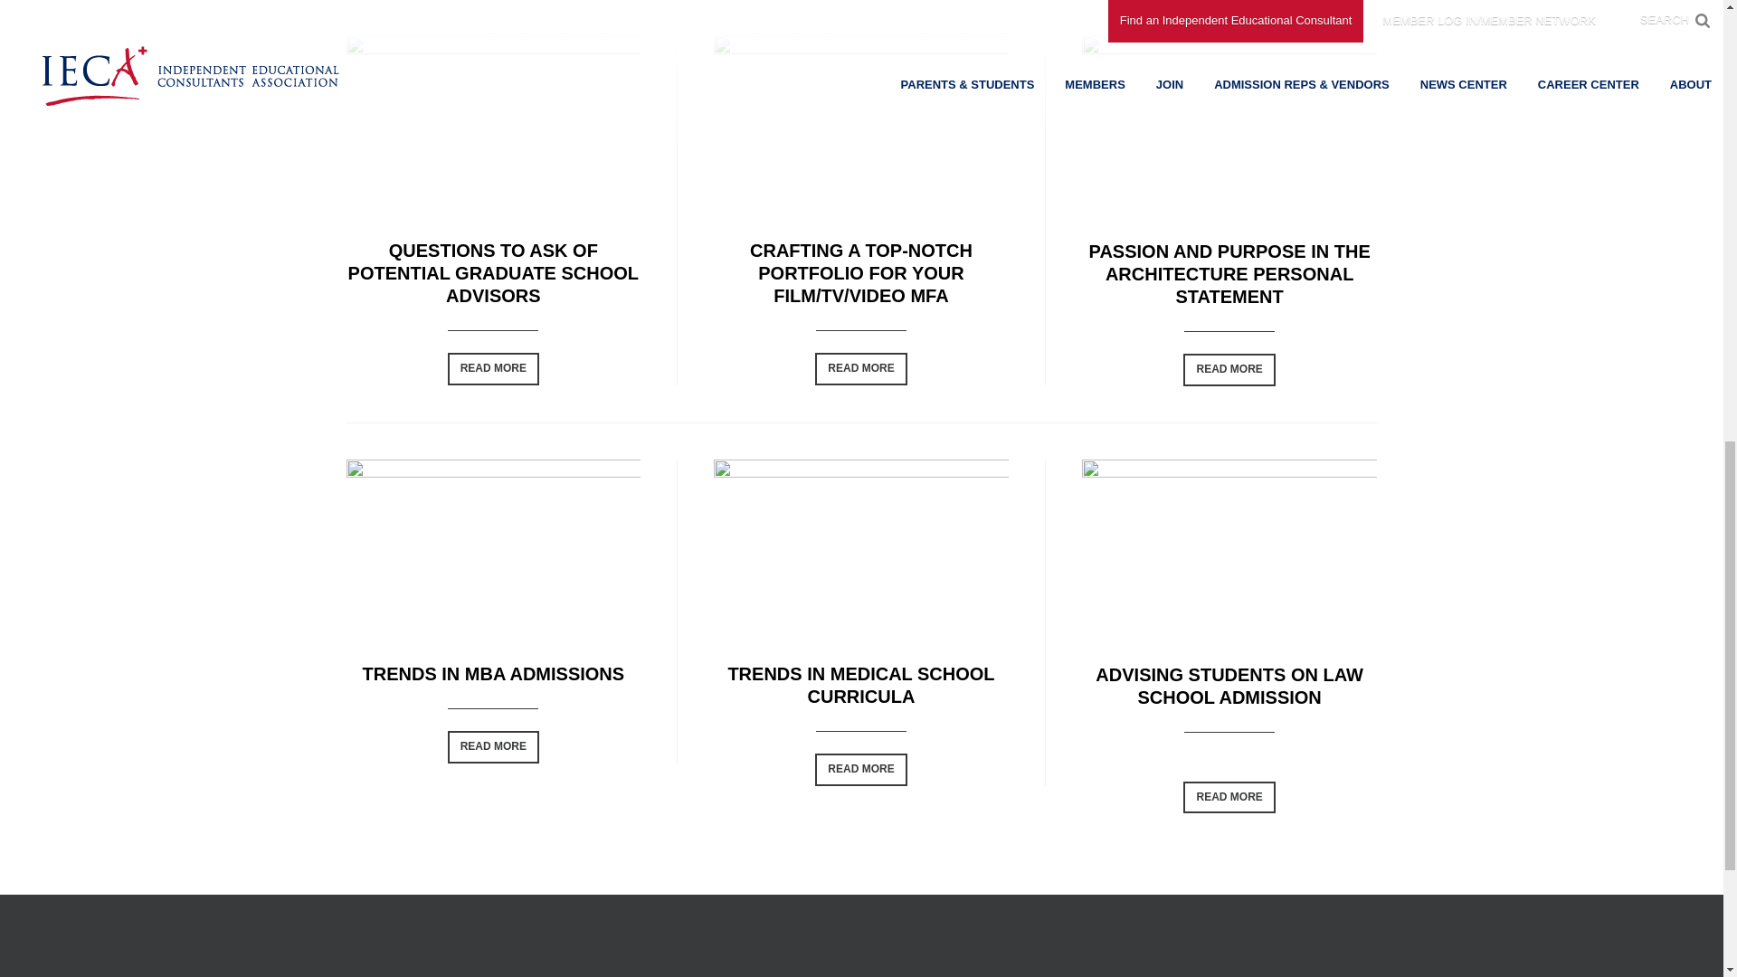  Describe the element at coordinates (494, 273) in the screenshot. I see `QUESTIONS TO ASK OF POTENTIAL GRADUATE SCHOOL ADVISORS` at that location.